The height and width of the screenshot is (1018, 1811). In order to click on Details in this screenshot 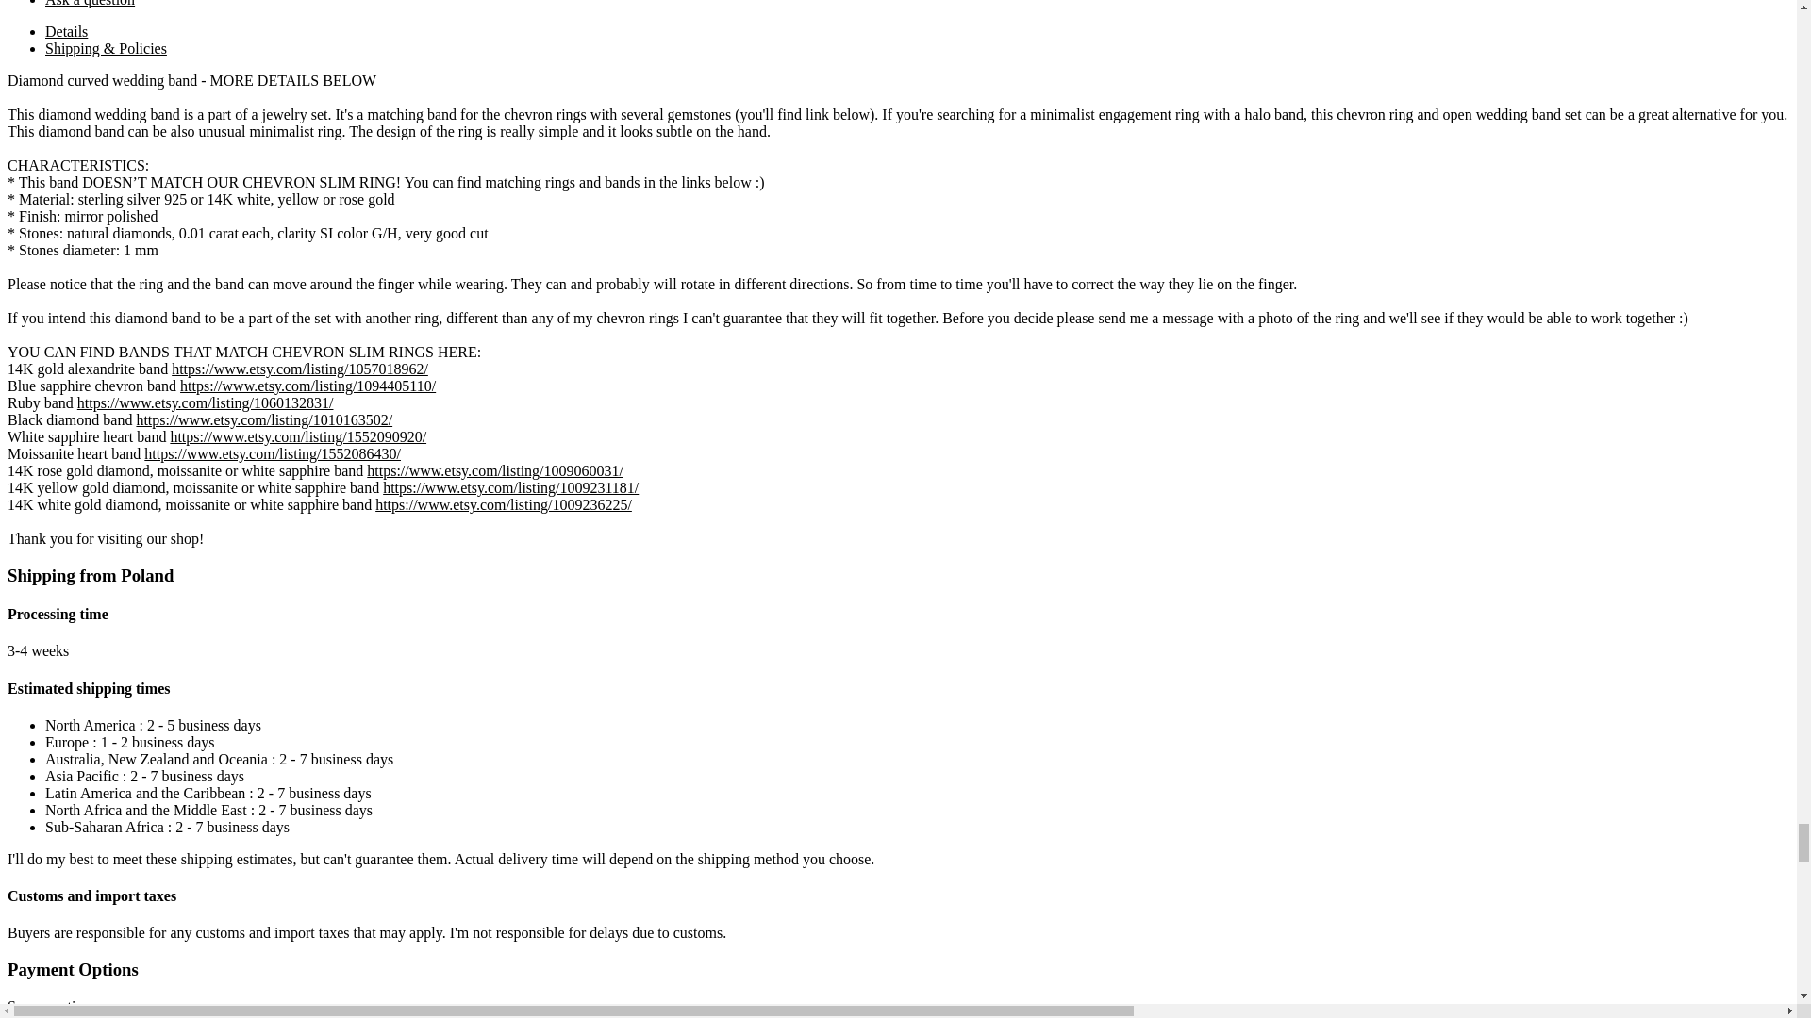, I will do `click(66, 32)`.